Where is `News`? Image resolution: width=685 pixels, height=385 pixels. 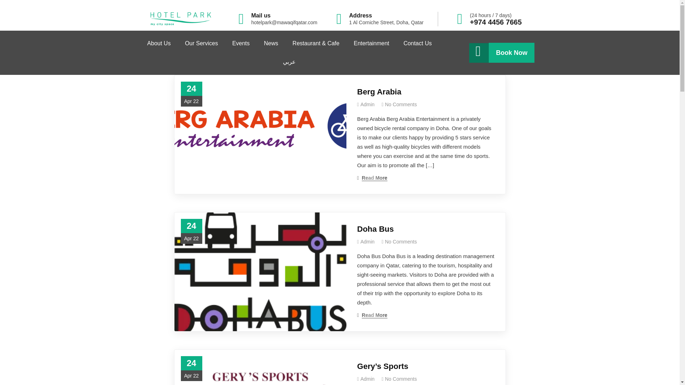 News is located at coordinates (271, 43).